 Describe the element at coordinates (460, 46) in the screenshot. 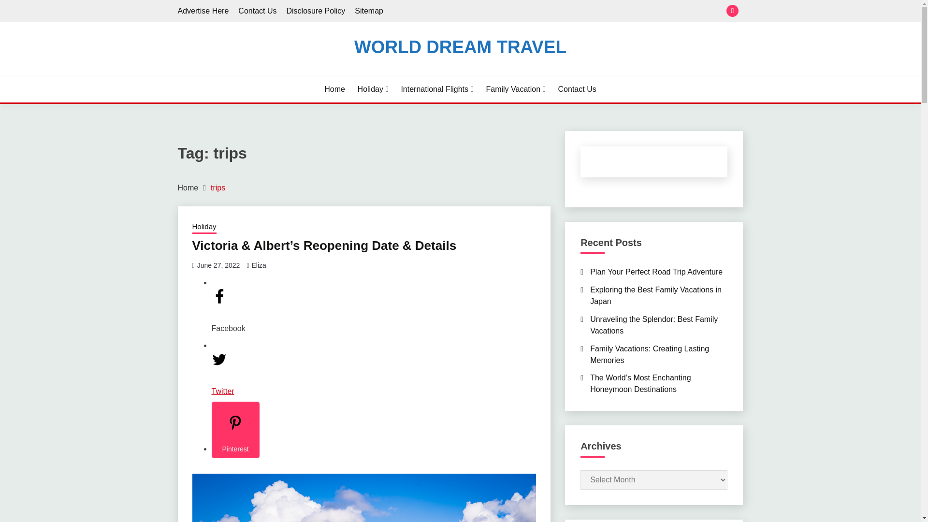

I see `WORLD DREAM TRAVEL` at that location.